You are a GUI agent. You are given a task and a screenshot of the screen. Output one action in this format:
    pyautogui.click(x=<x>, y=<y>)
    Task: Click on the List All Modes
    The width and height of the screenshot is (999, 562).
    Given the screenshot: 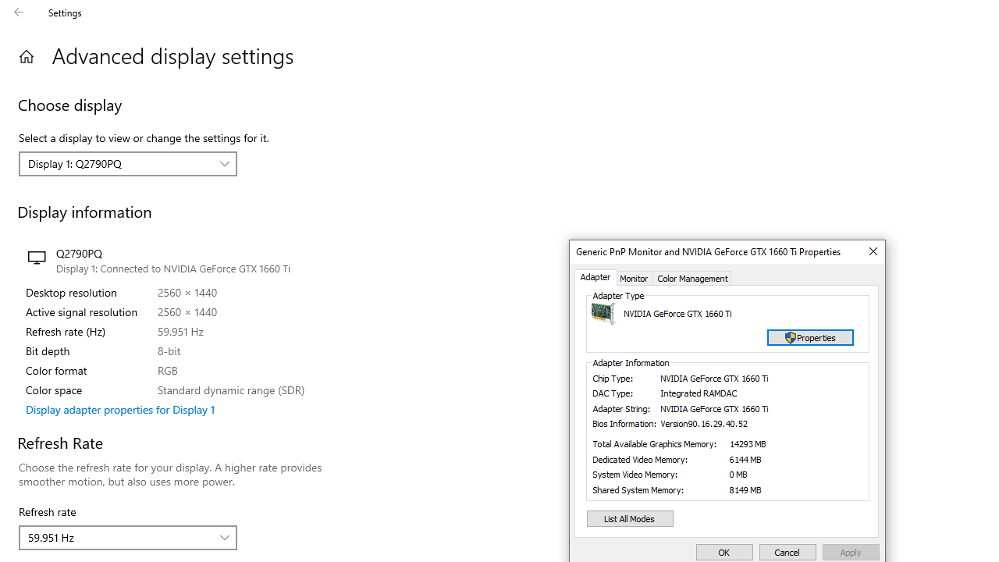 What is the action you would take?
    pyautogui.click(x=631, y=518)
    